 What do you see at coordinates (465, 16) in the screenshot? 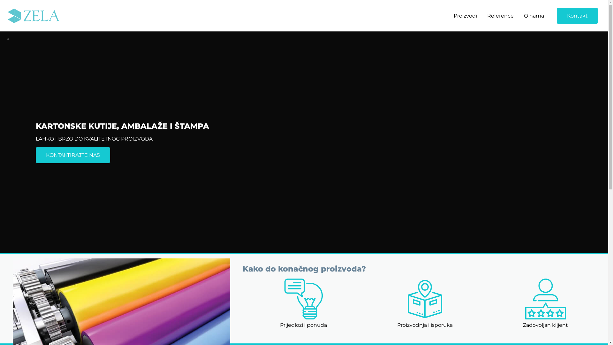
I see `Proizvodi` at bounding box center [465, 16].